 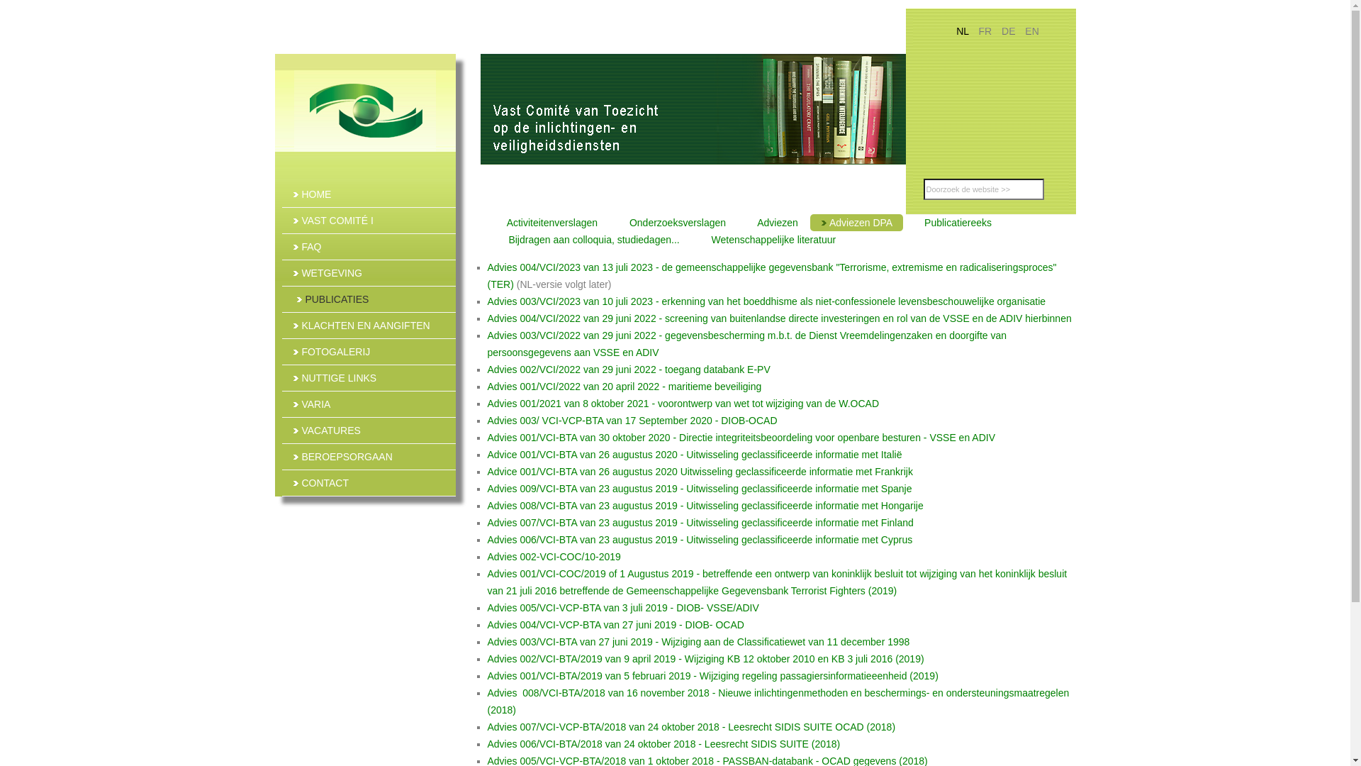 I want to click on EN, so click(x=1032, y=31).